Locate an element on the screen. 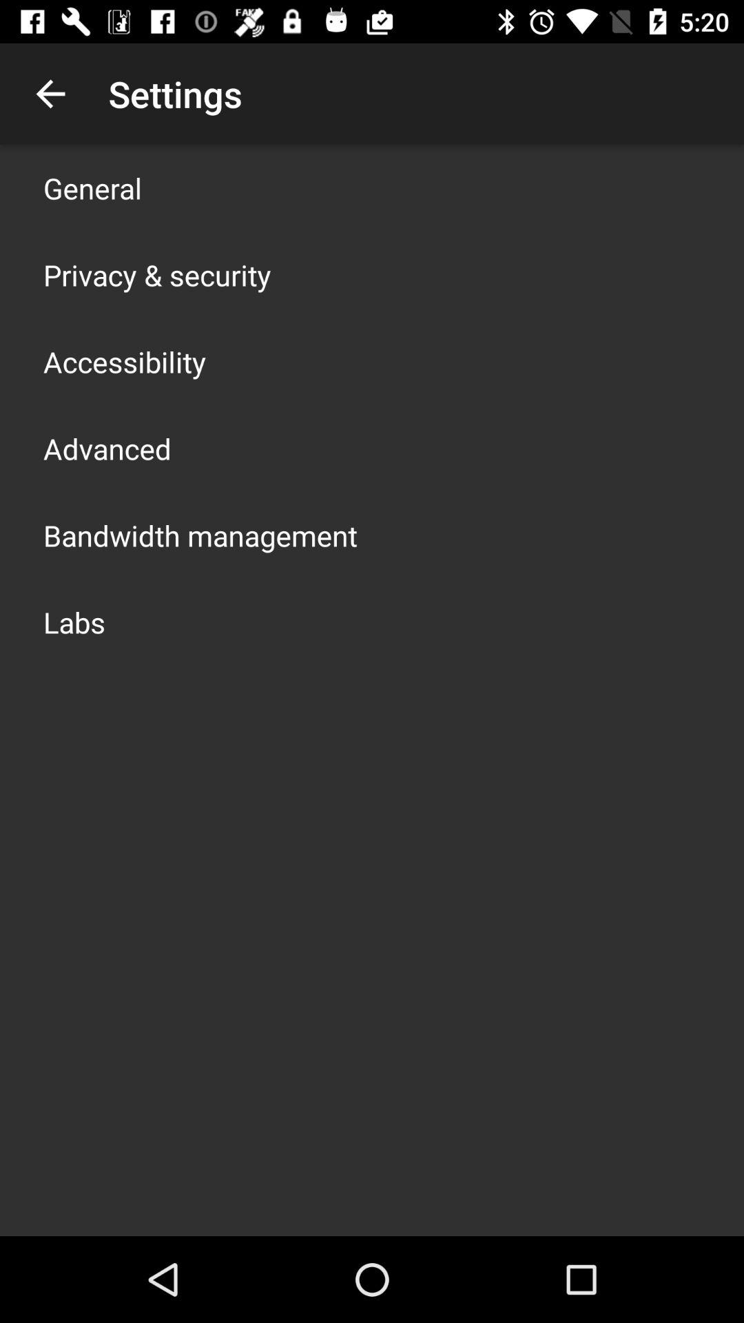 This screenshot has height=1323, width=744. tap bandwidth management app is located at coordinates (200, 535).